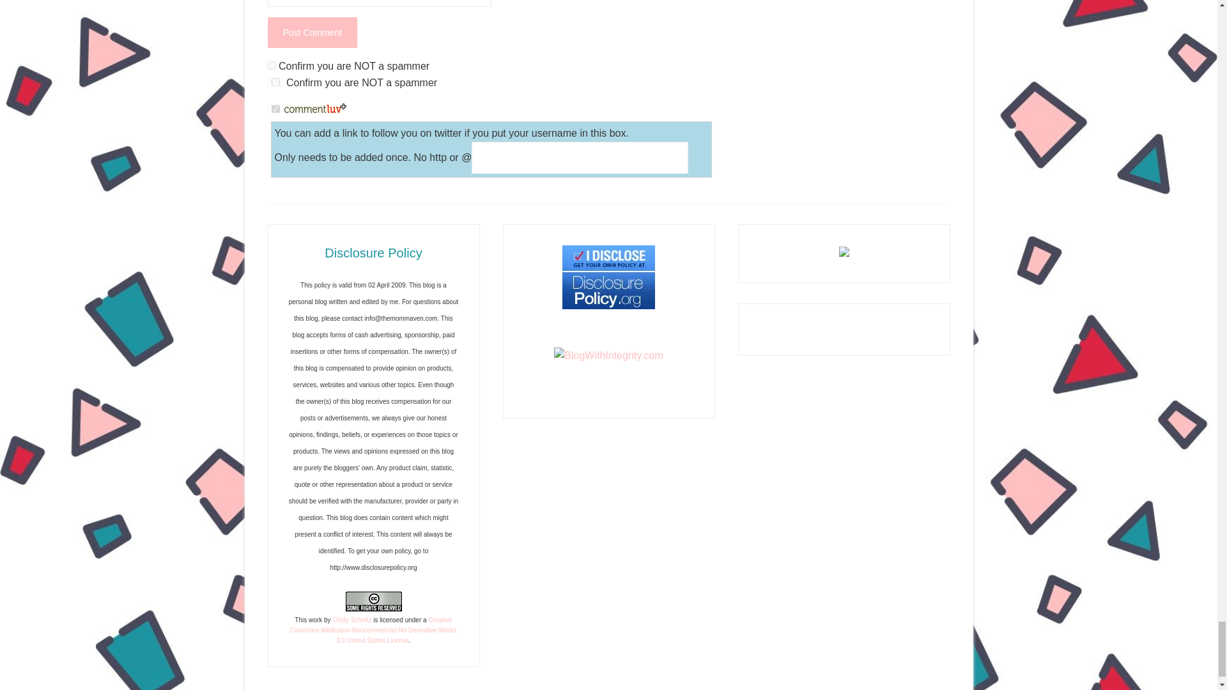 The image size is (1227, 690). Describe the element at coordinates (275, 82) in the screenshot. I see `on` at that location.